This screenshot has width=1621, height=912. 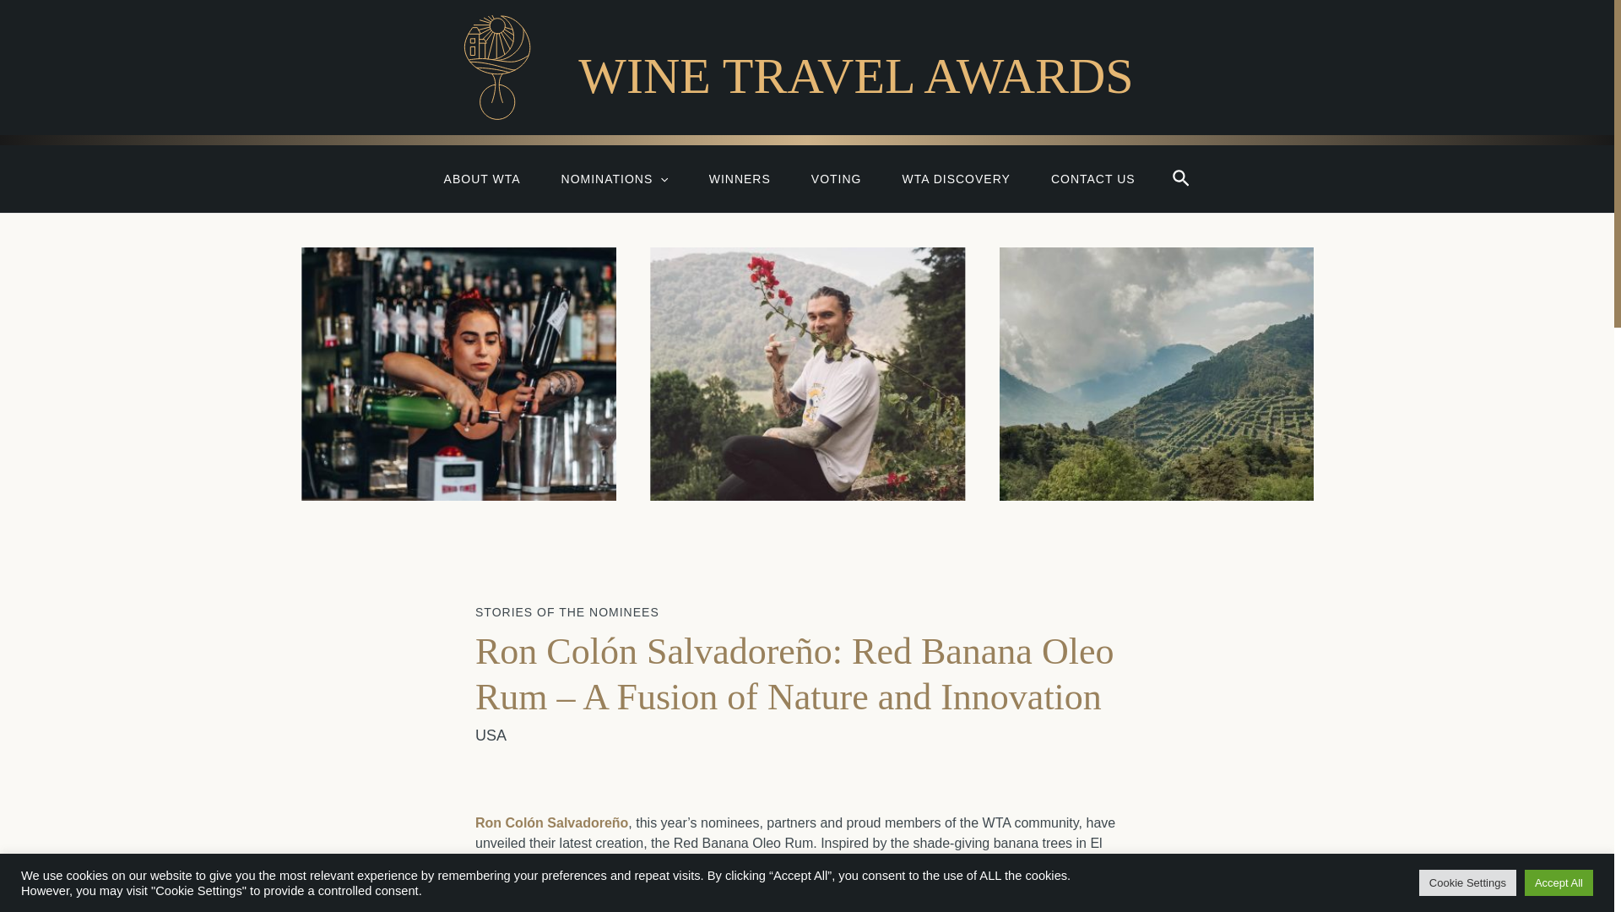 What do you see at coordinates (740, 178) in the screenshot?
I see `WINNERS` at bounding box center [740, 178].